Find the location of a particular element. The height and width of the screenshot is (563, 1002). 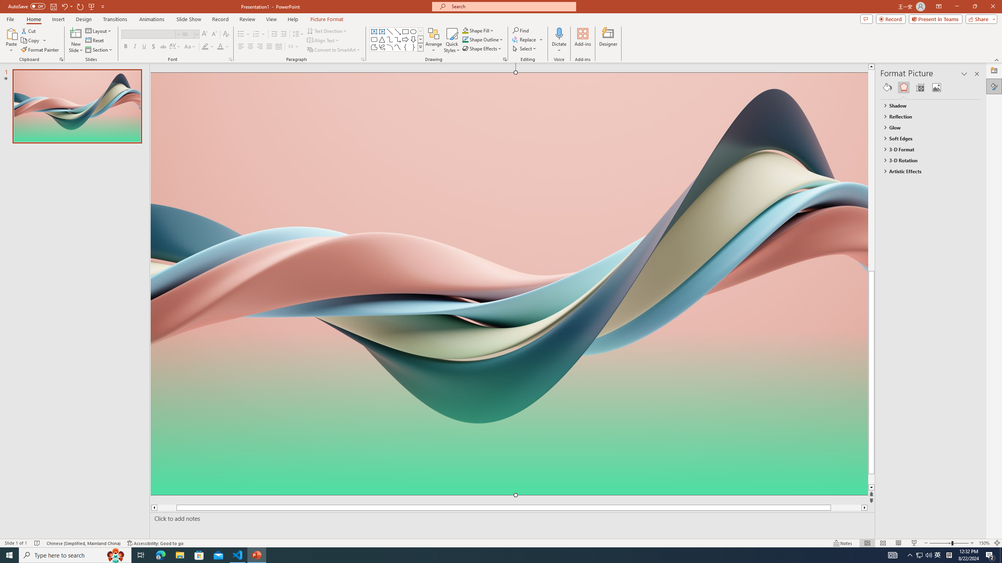

Close is located at coordinates (993, 7).